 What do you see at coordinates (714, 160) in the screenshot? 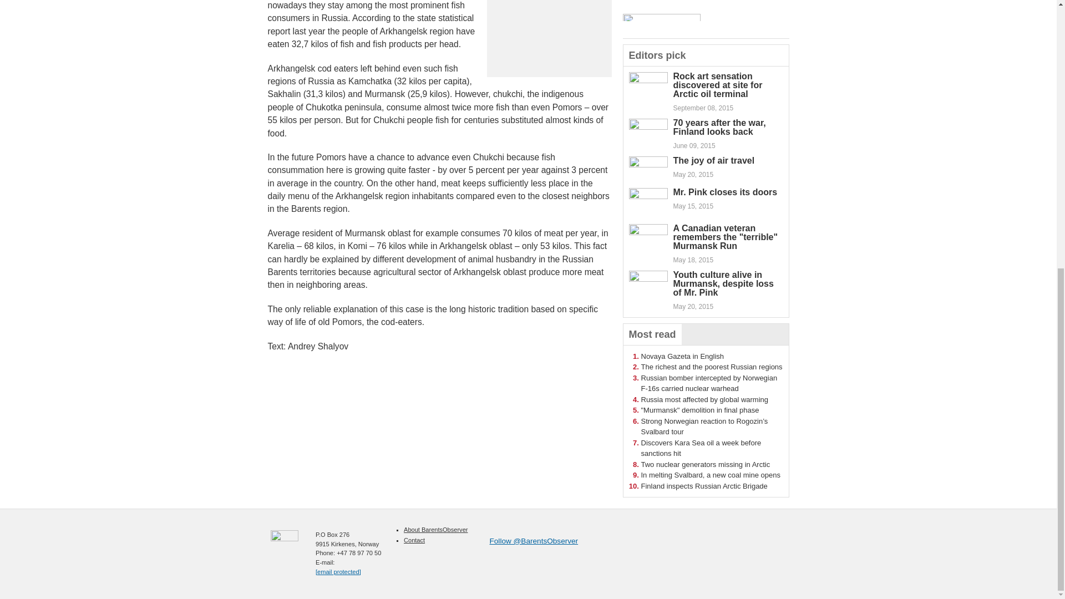
I see `The joy of air travel` at bounding box center [714, 160].